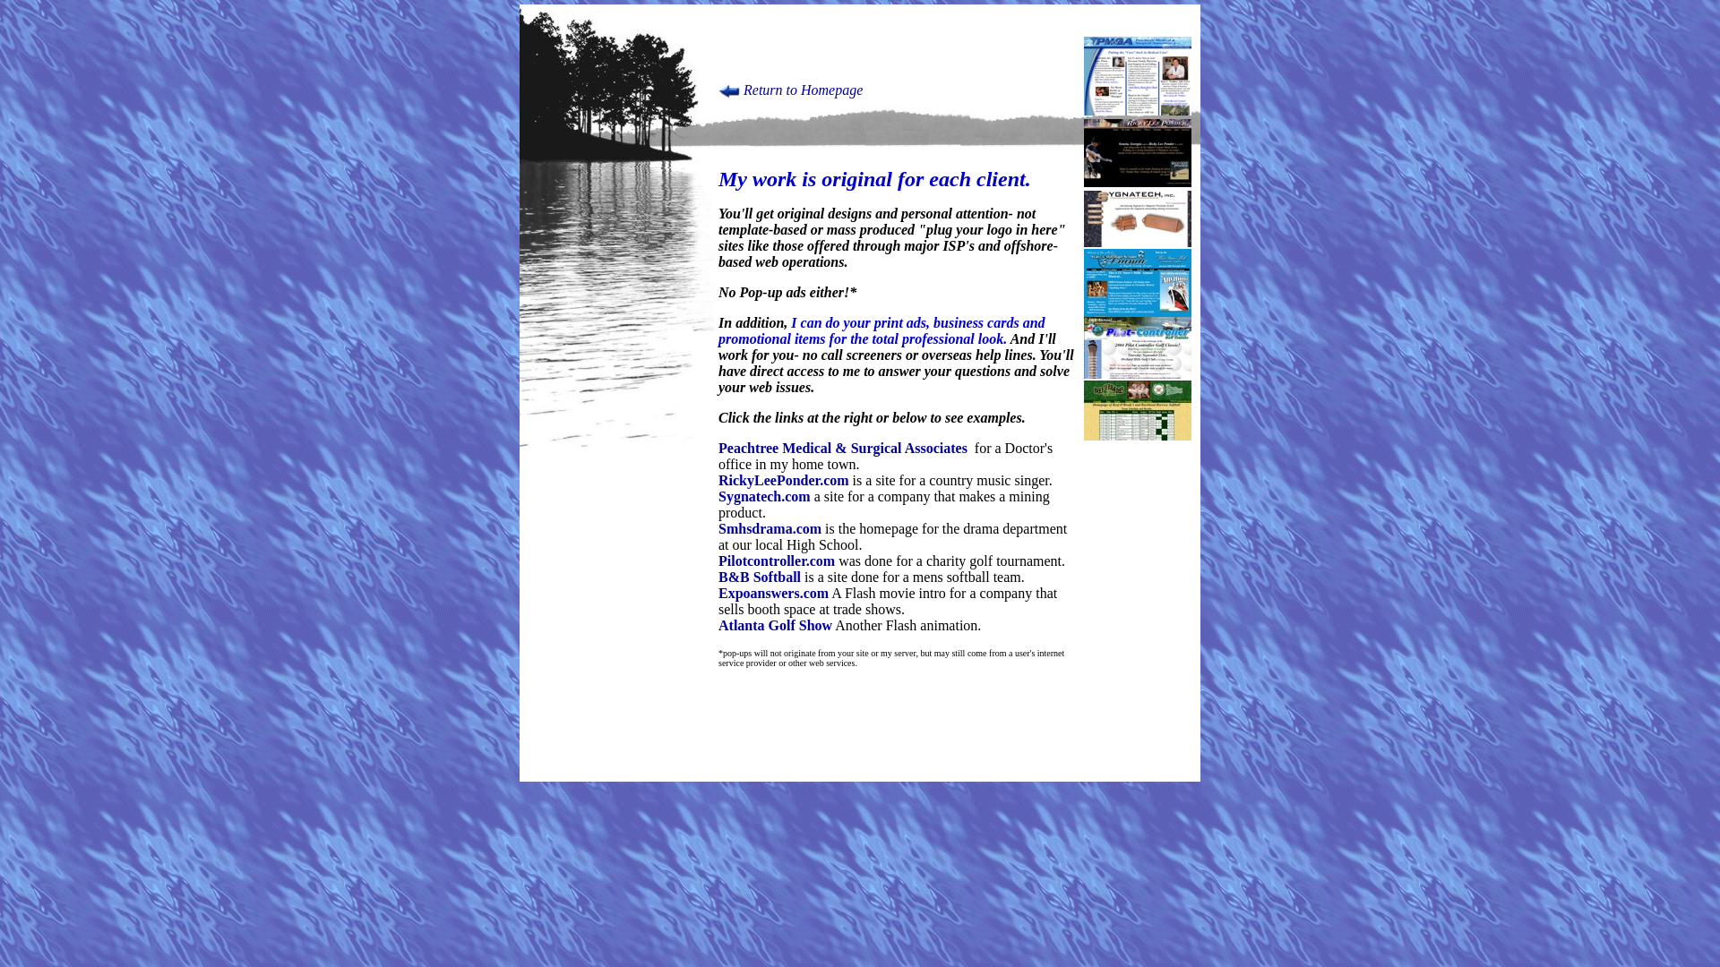  What do you see at coordinates (803, 90) in the screenshot?
I see `Return to Homepage` at bounding box center [803, 90].